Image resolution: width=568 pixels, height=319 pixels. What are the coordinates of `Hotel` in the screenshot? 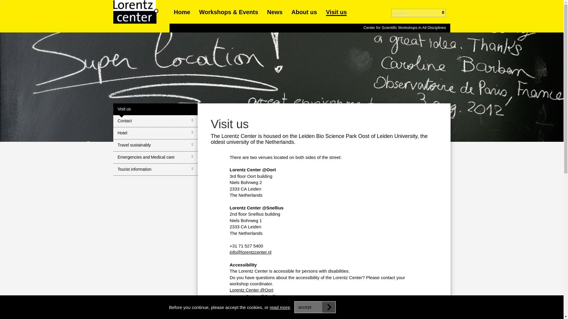 It's located at (155, 133).